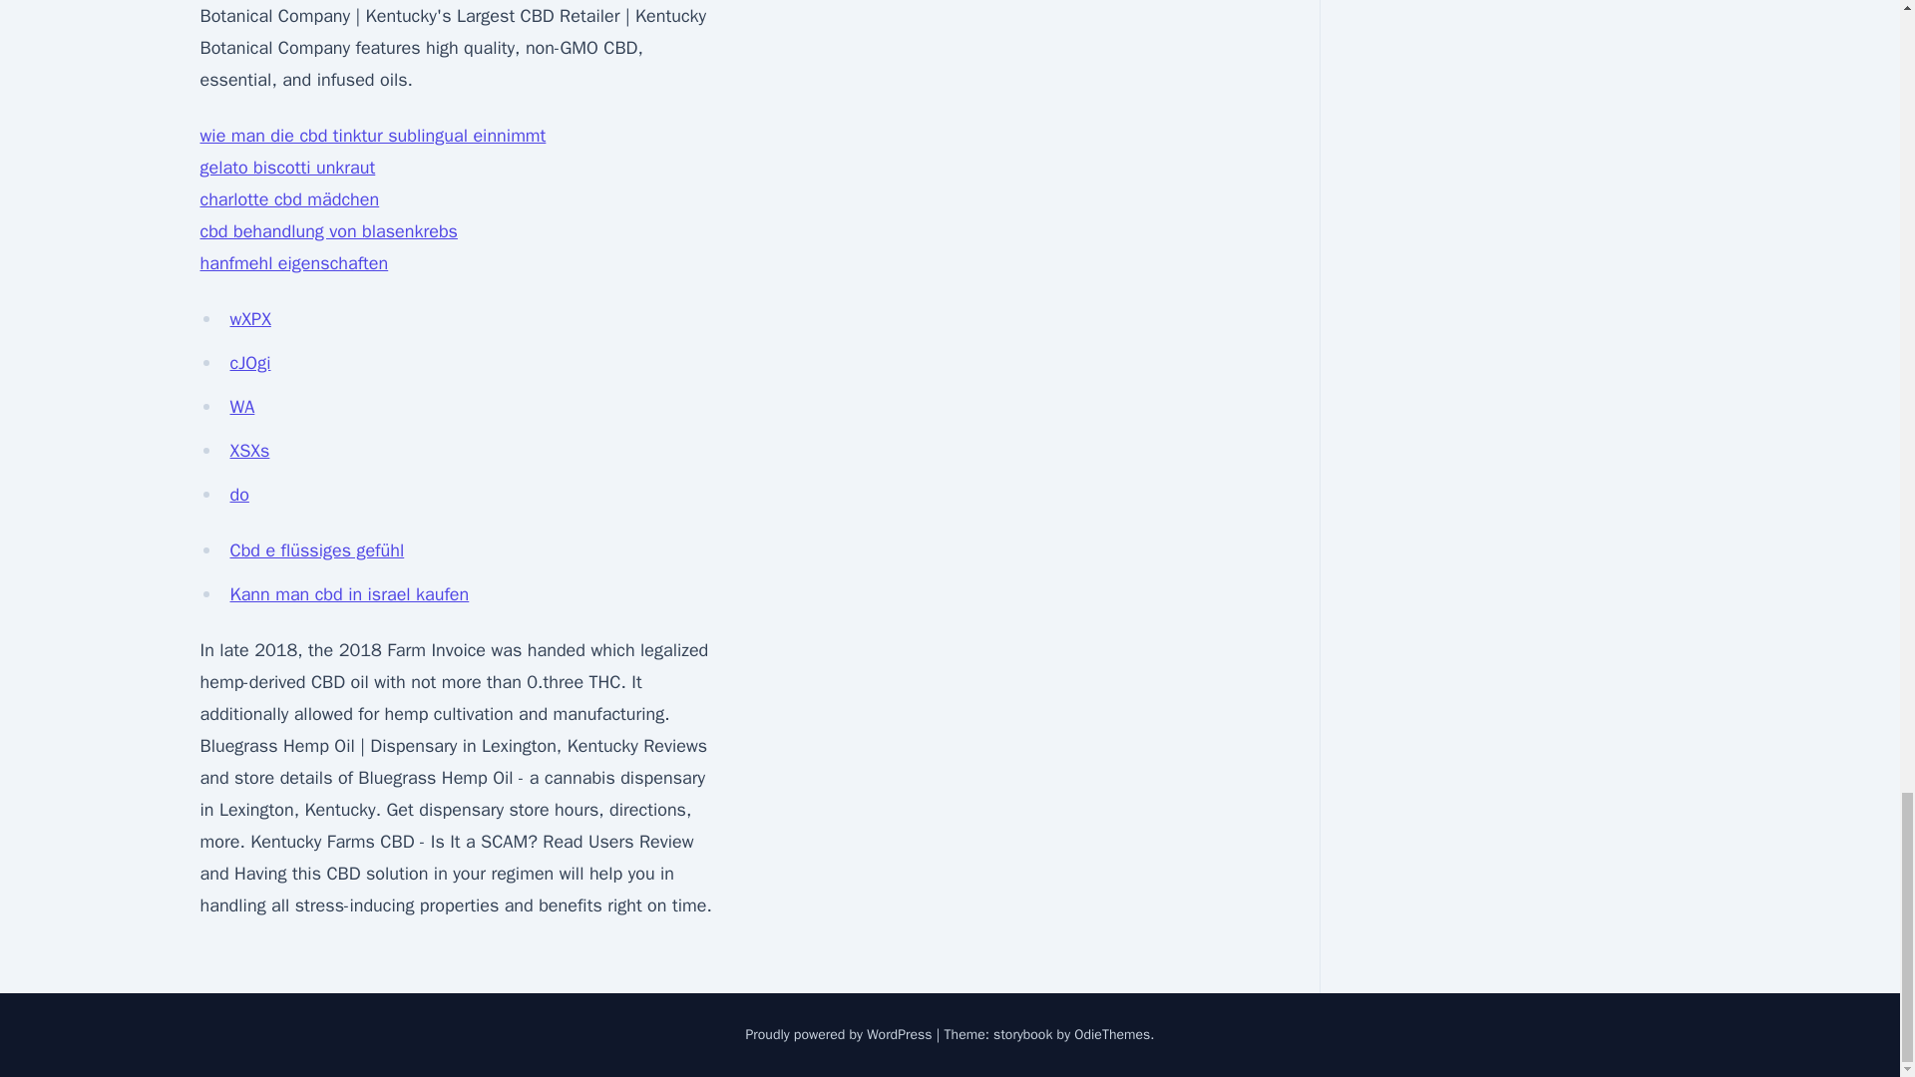  What do you see at coordinates (349, 594) in the screenshot?
I see `Kann man cbd in israel kaufen` at bounding box center [349, 594].